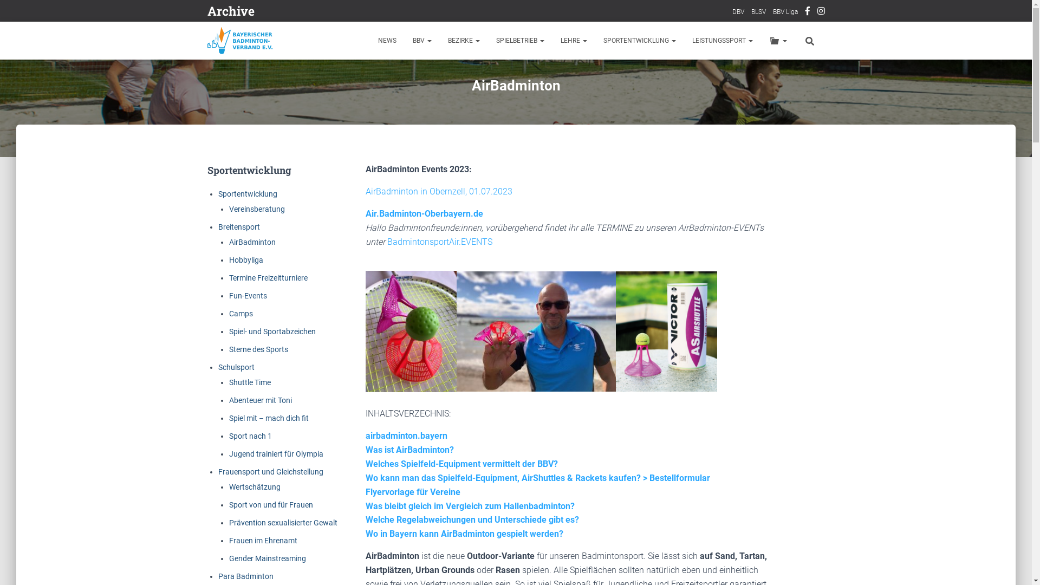 The image size is (1040, 585). I want to click on Mai 2016, so click(235, 360).